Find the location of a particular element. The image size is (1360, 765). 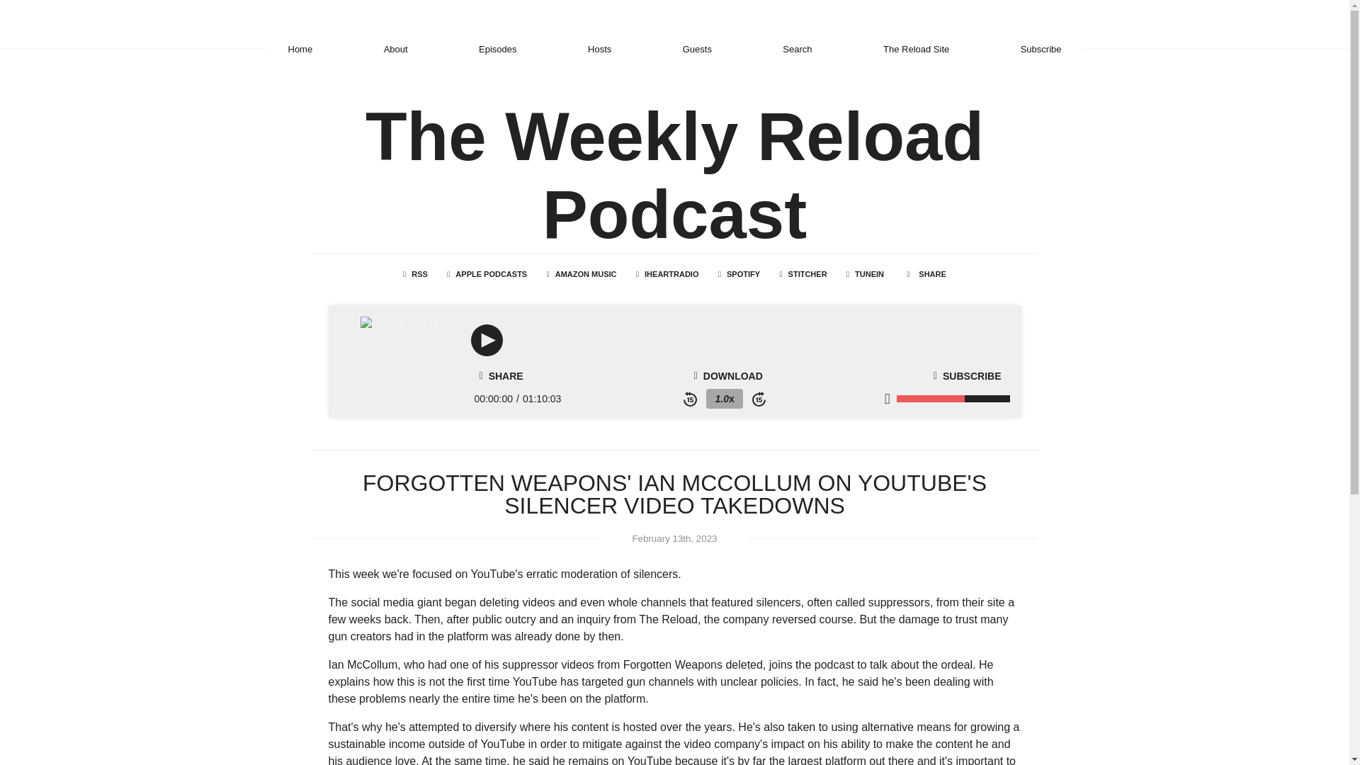

Hosts is located at coordinates (599, 48).